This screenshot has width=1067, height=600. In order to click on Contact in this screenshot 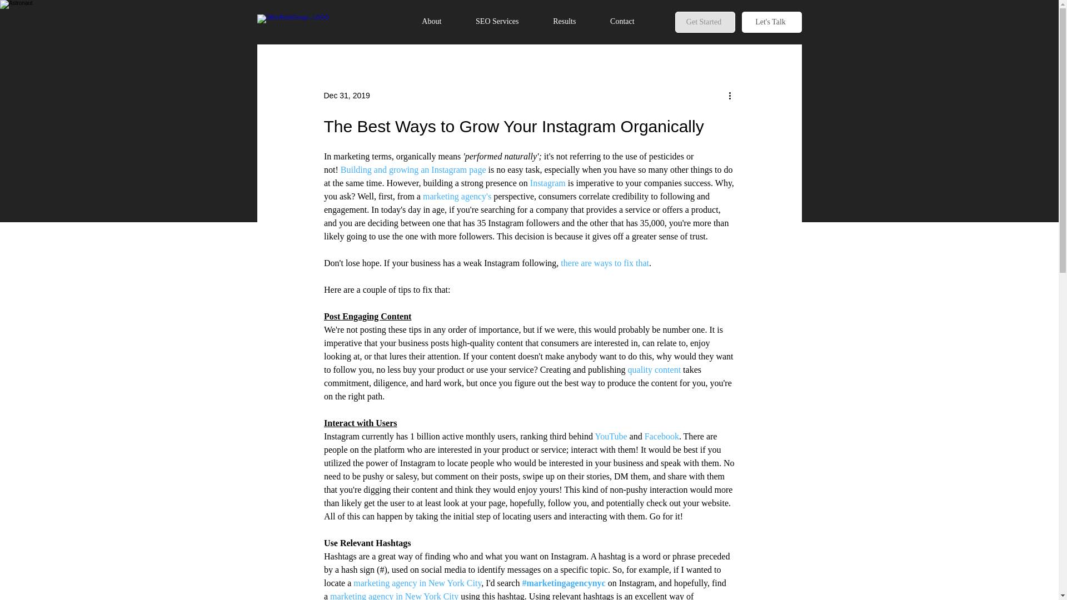, I will do `click(622, 21)`.